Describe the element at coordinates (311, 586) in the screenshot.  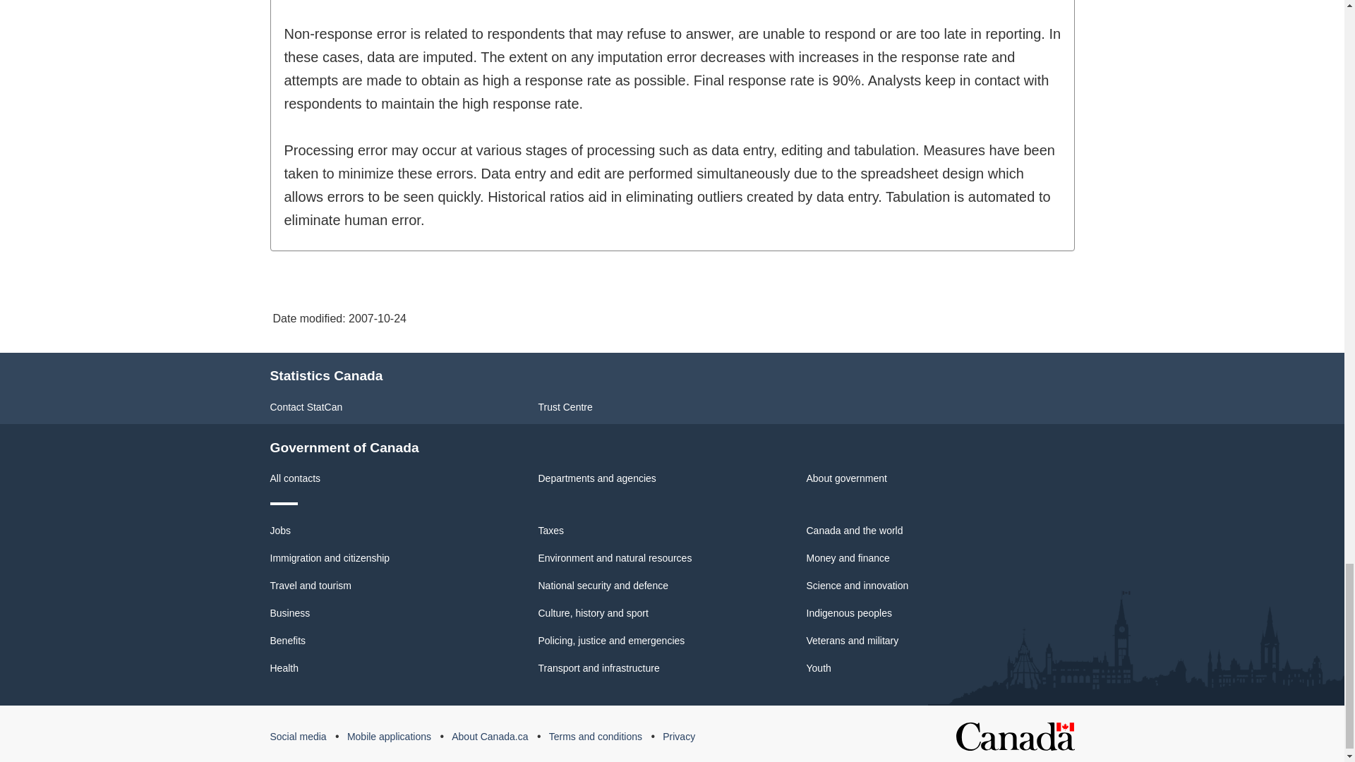
I see `Travel and tourism` at that location.